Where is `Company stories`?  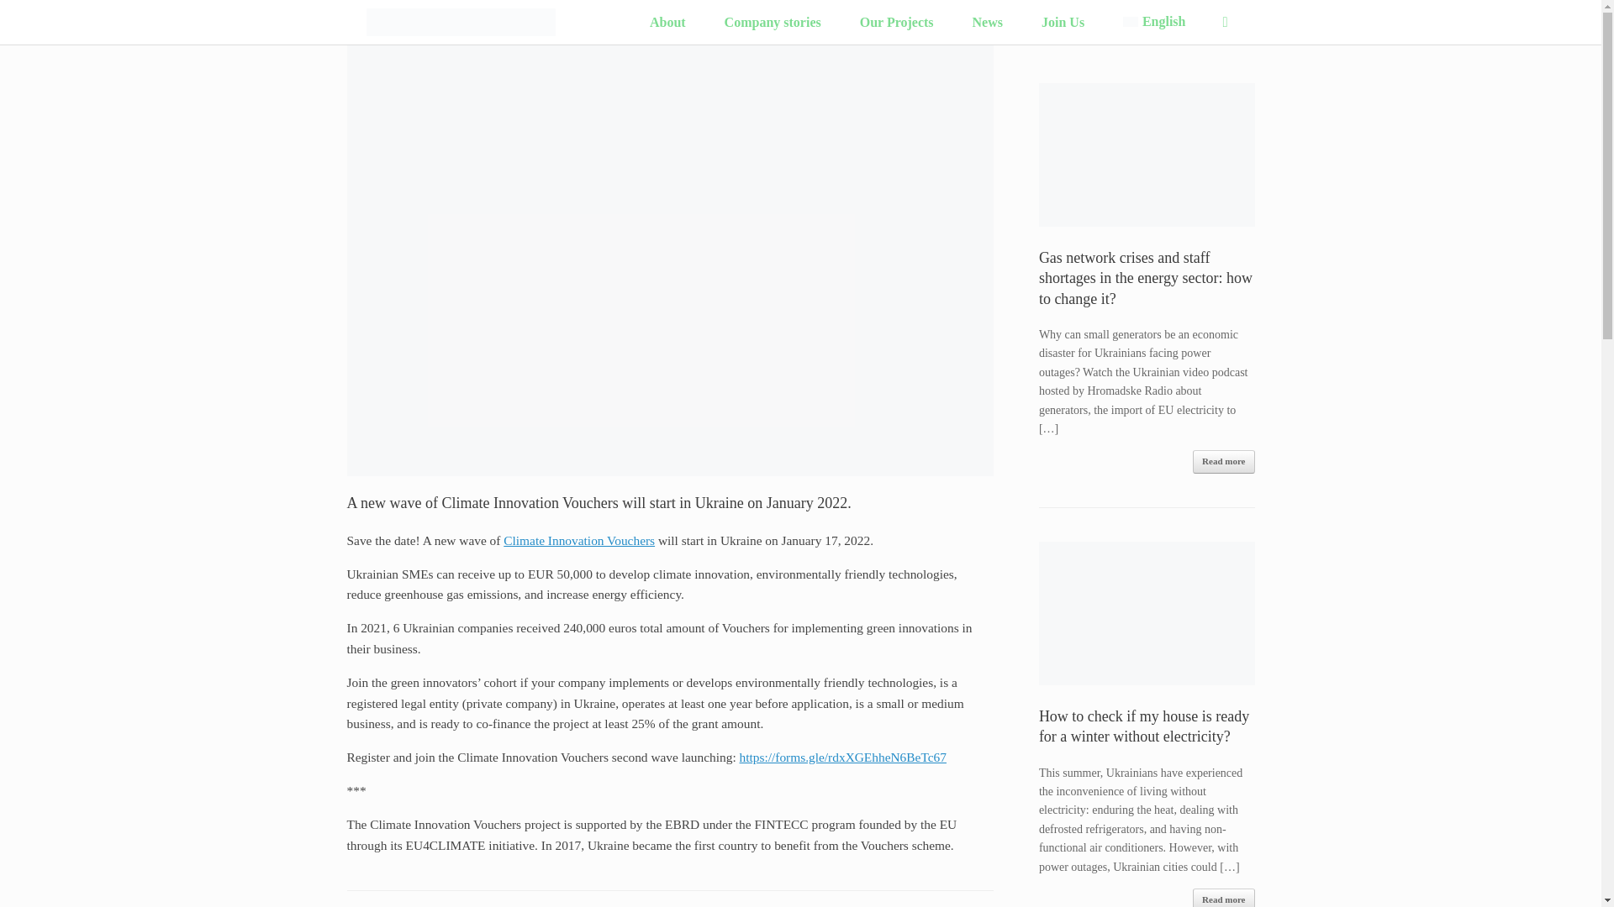
Company stories is located at coordinates (773, 22).